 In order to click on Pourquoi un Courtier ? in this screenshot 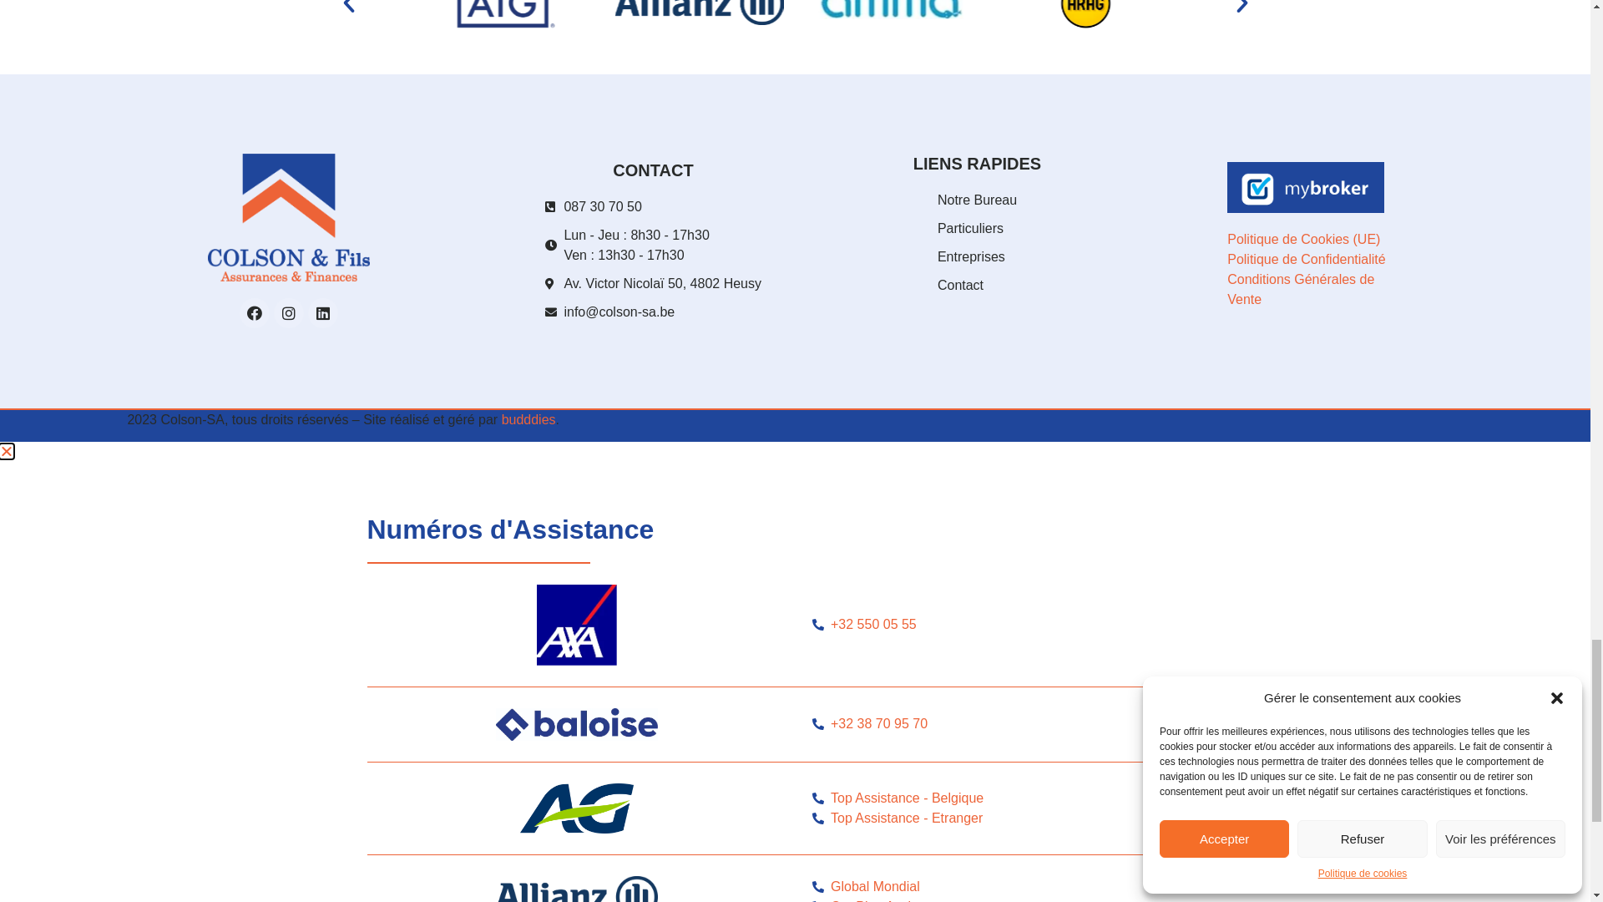, I will do `click(968, 485)`.